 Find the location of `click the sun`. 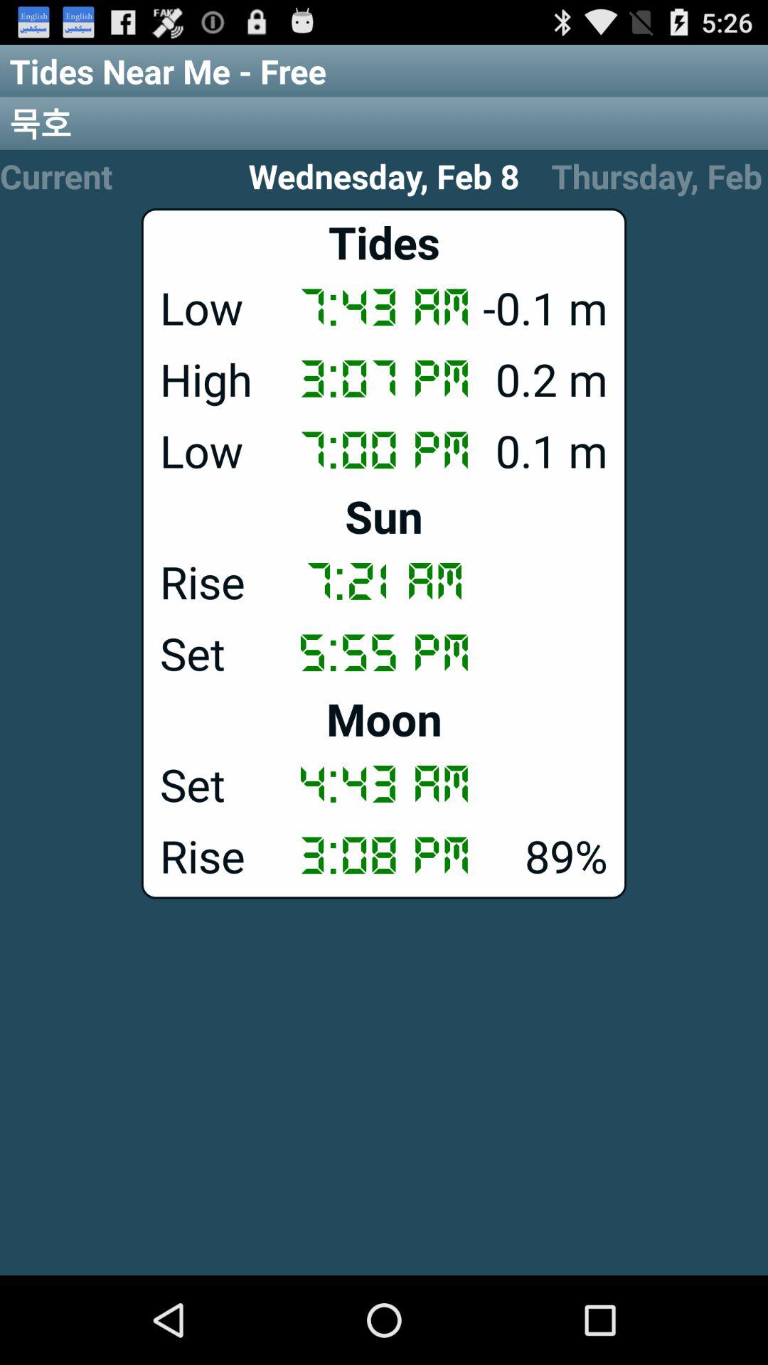

click the sun is located at coordinates (384, 516).